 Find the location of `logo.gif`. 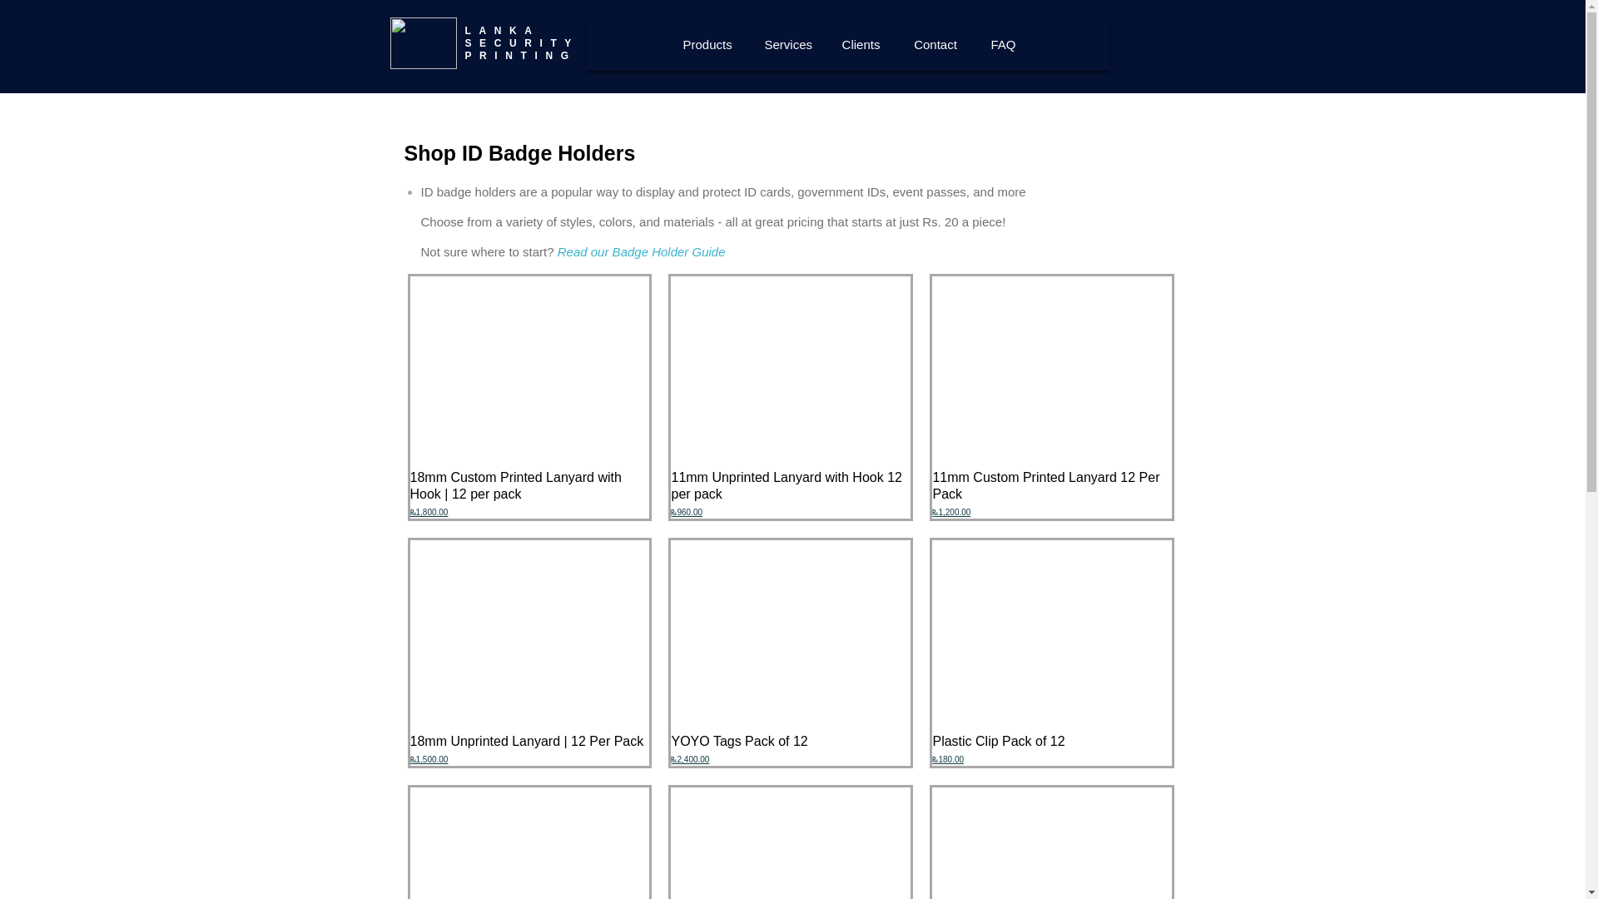

logo.gif is located at coordinates (423, 43).